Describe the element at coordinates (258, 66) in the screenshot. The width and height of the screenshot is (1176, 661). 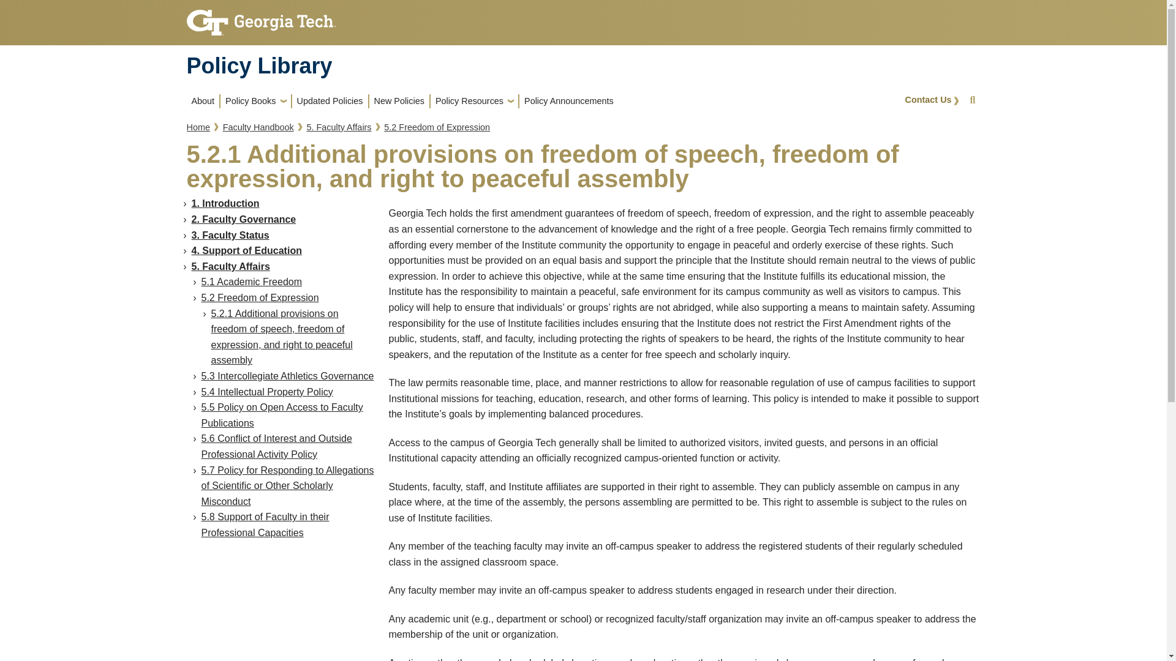
I see `Policy Library` at that location.